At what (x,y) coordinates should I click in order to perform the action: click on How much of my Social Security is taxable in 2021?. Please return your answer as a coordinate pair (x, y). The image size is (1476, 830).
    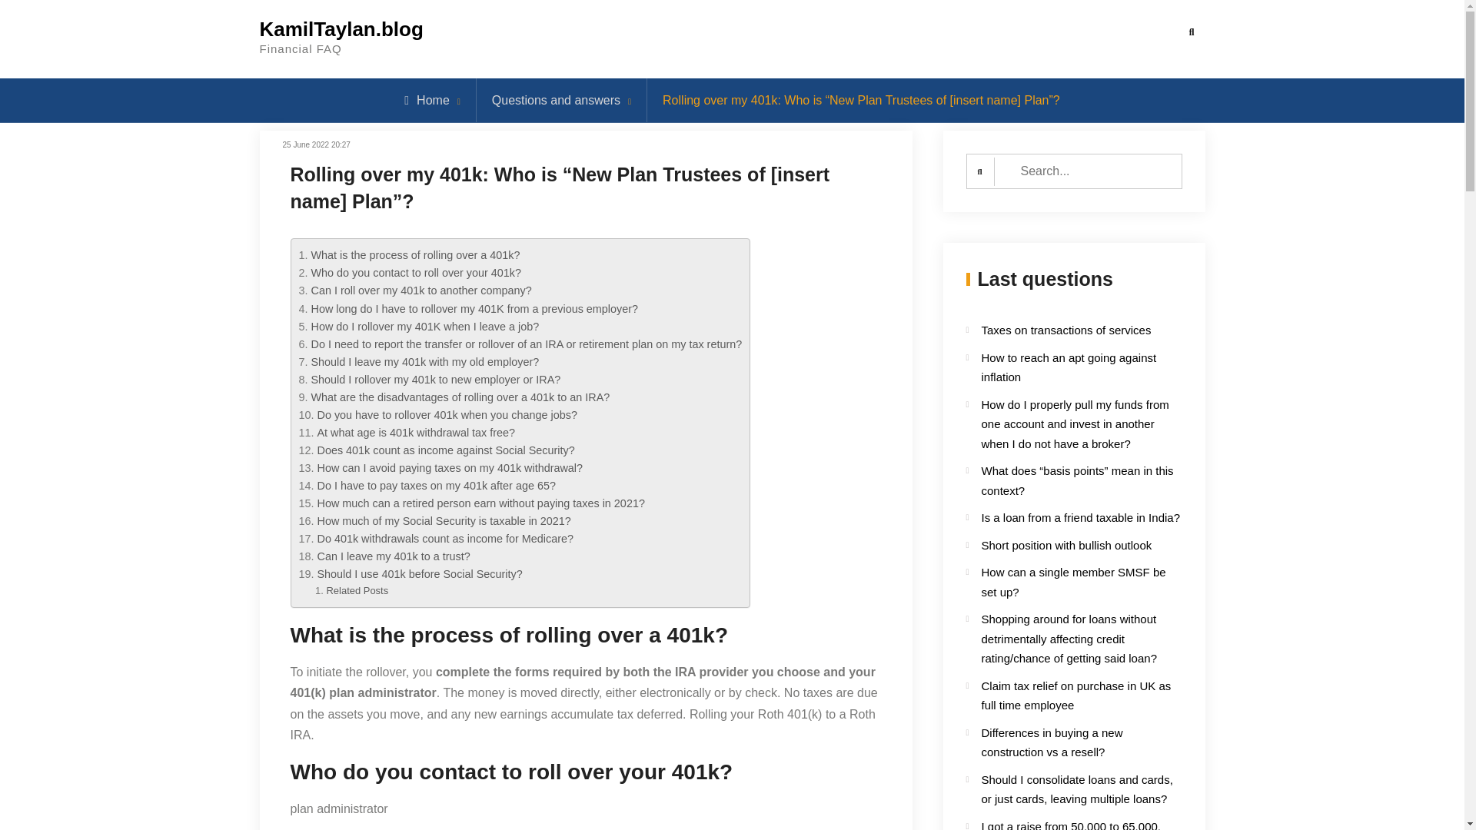
    Looking at the image, I should click on (444, 520).